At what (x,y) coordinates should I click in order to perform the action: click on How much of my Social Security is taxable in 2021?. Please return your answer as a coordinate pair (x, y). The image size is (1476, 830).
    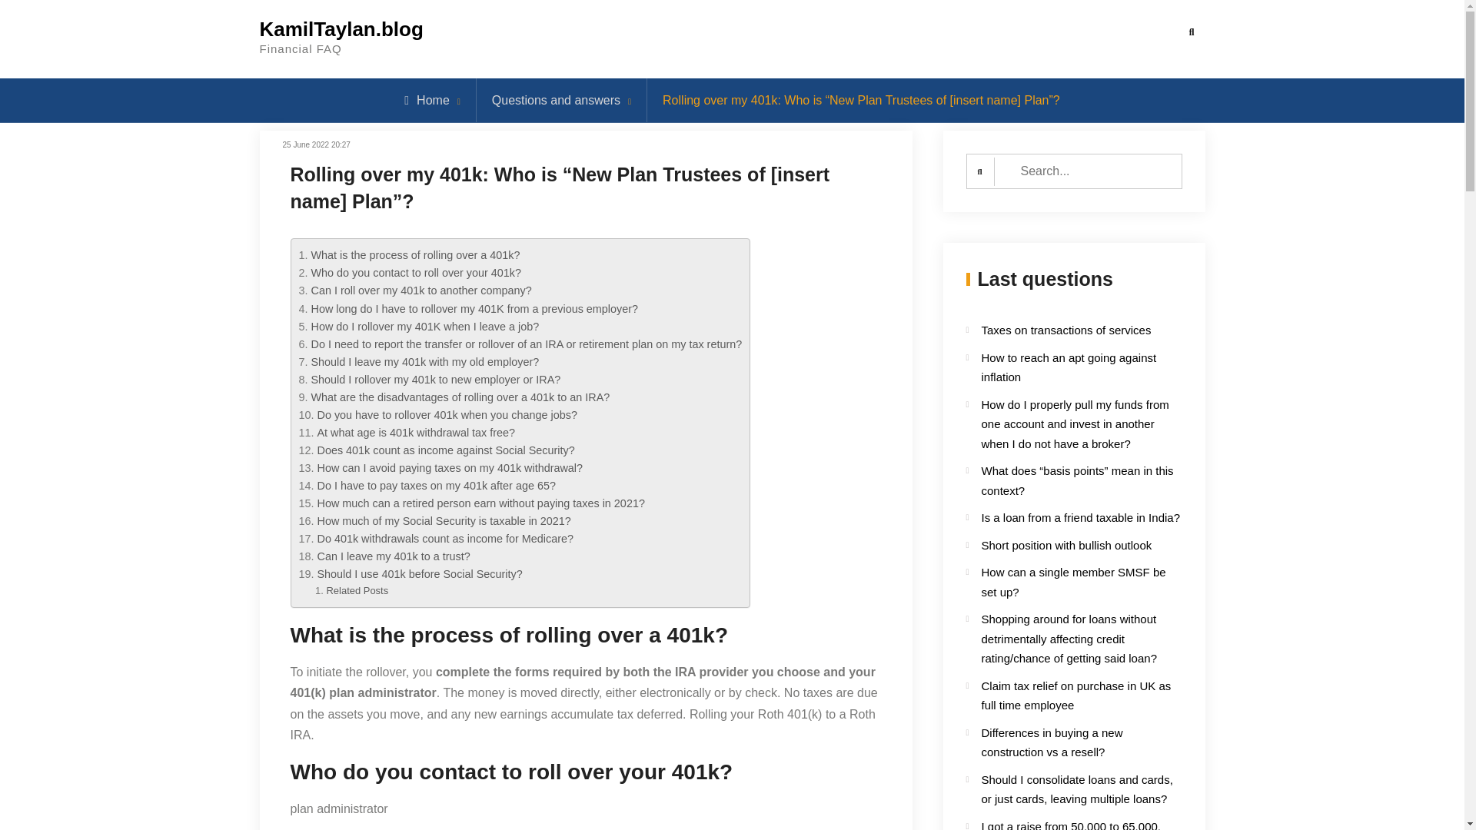
    Looking at the image, I should click on (444, 520).